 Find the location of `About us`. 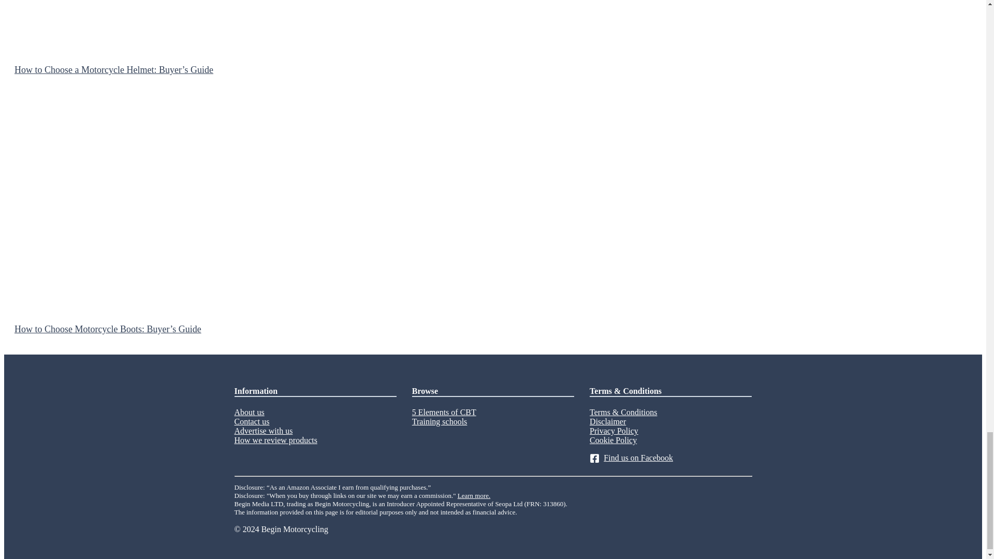

About us is located at coordinates (248, 412).